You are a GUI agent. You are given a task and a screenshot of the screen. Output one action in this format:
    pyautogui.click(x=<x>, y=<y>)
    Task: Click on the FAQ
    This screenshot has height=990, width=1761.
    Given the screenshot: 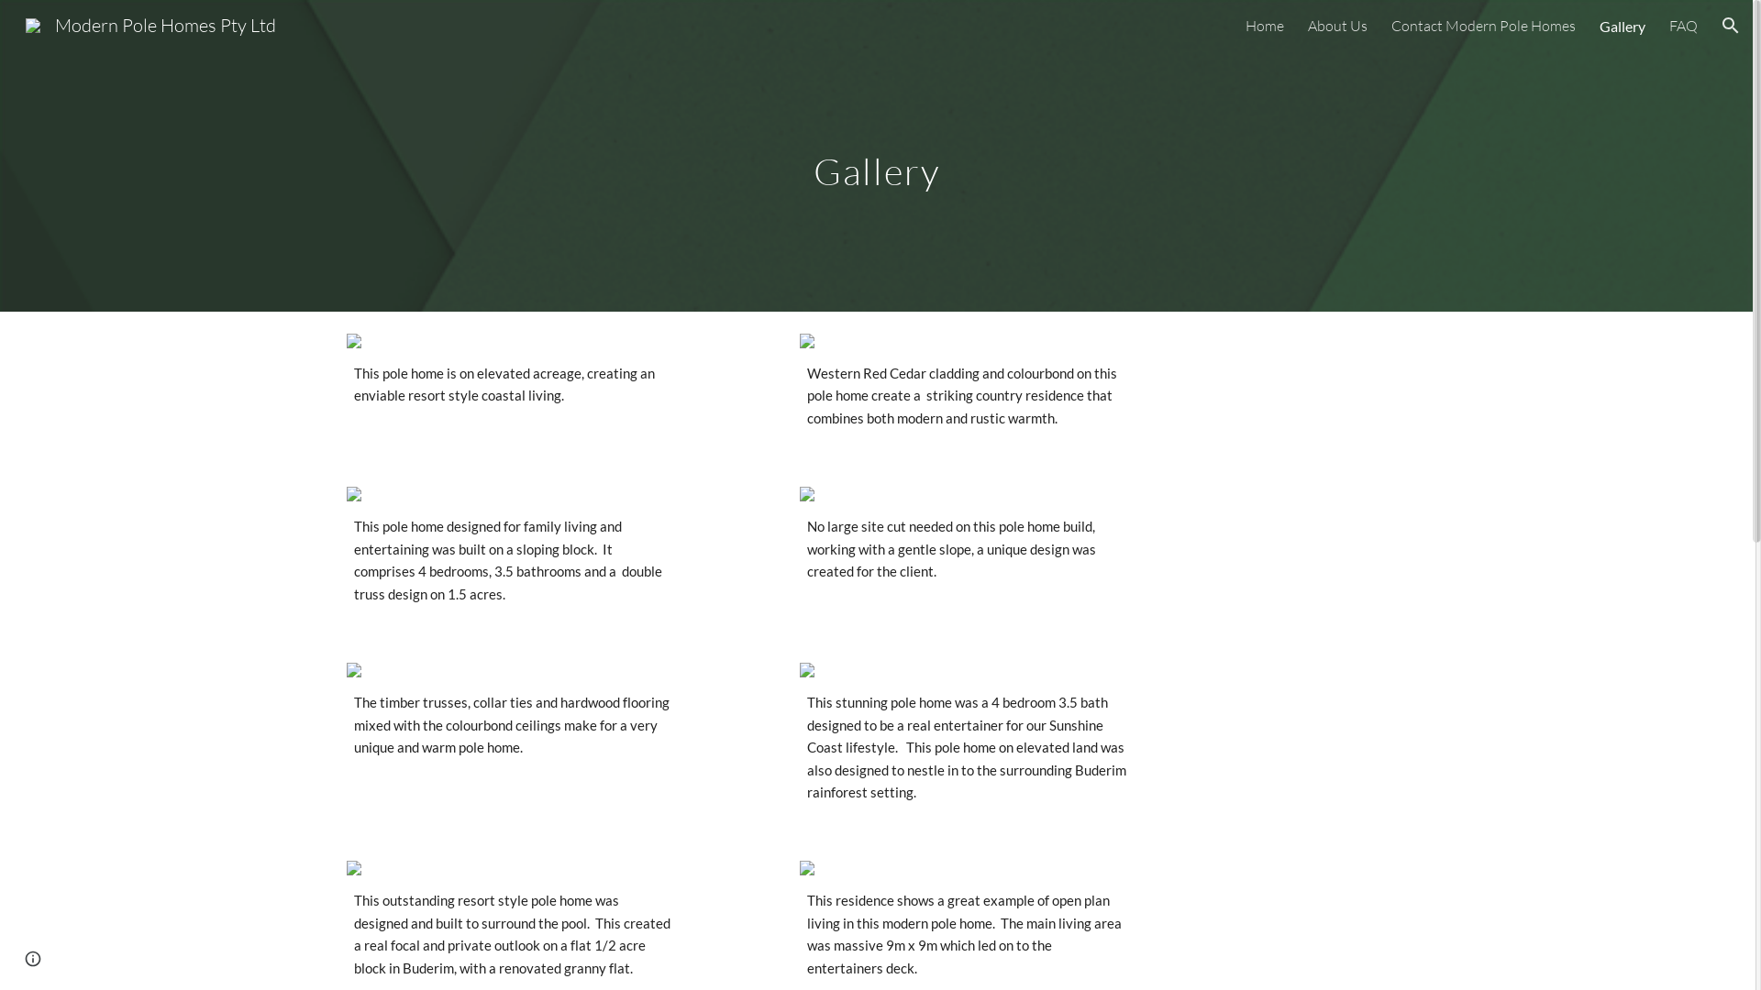 What is the action you would take?
    pyautogui.click(x=1684, y=26)
    